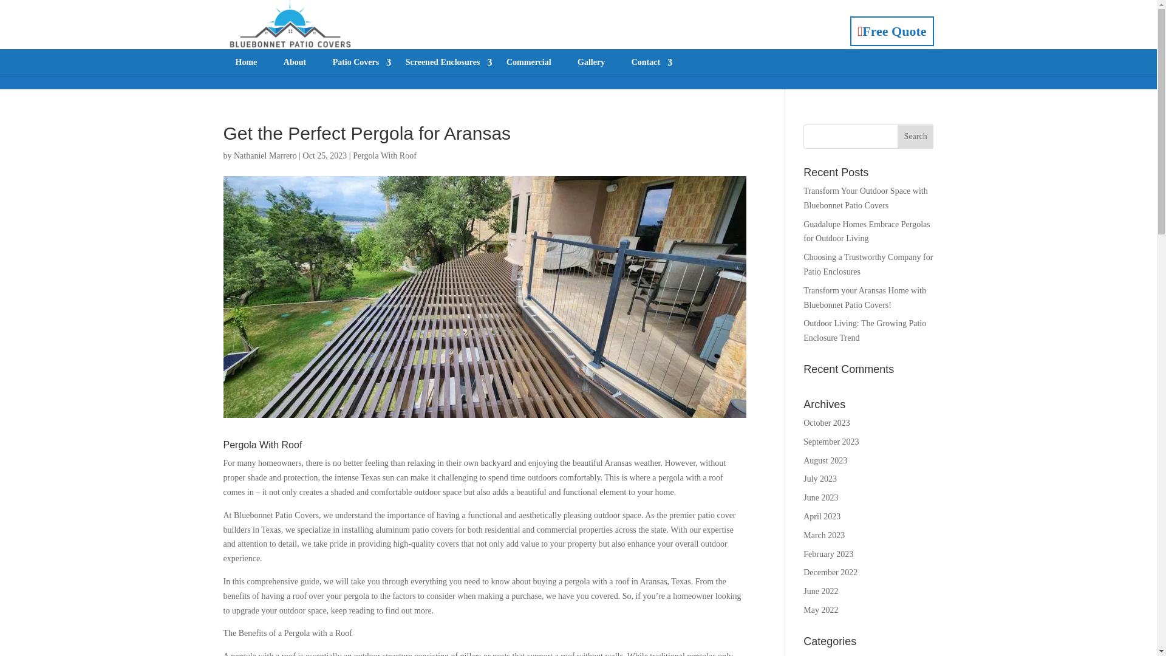  I want to click on Gallery, so click(591, 63).